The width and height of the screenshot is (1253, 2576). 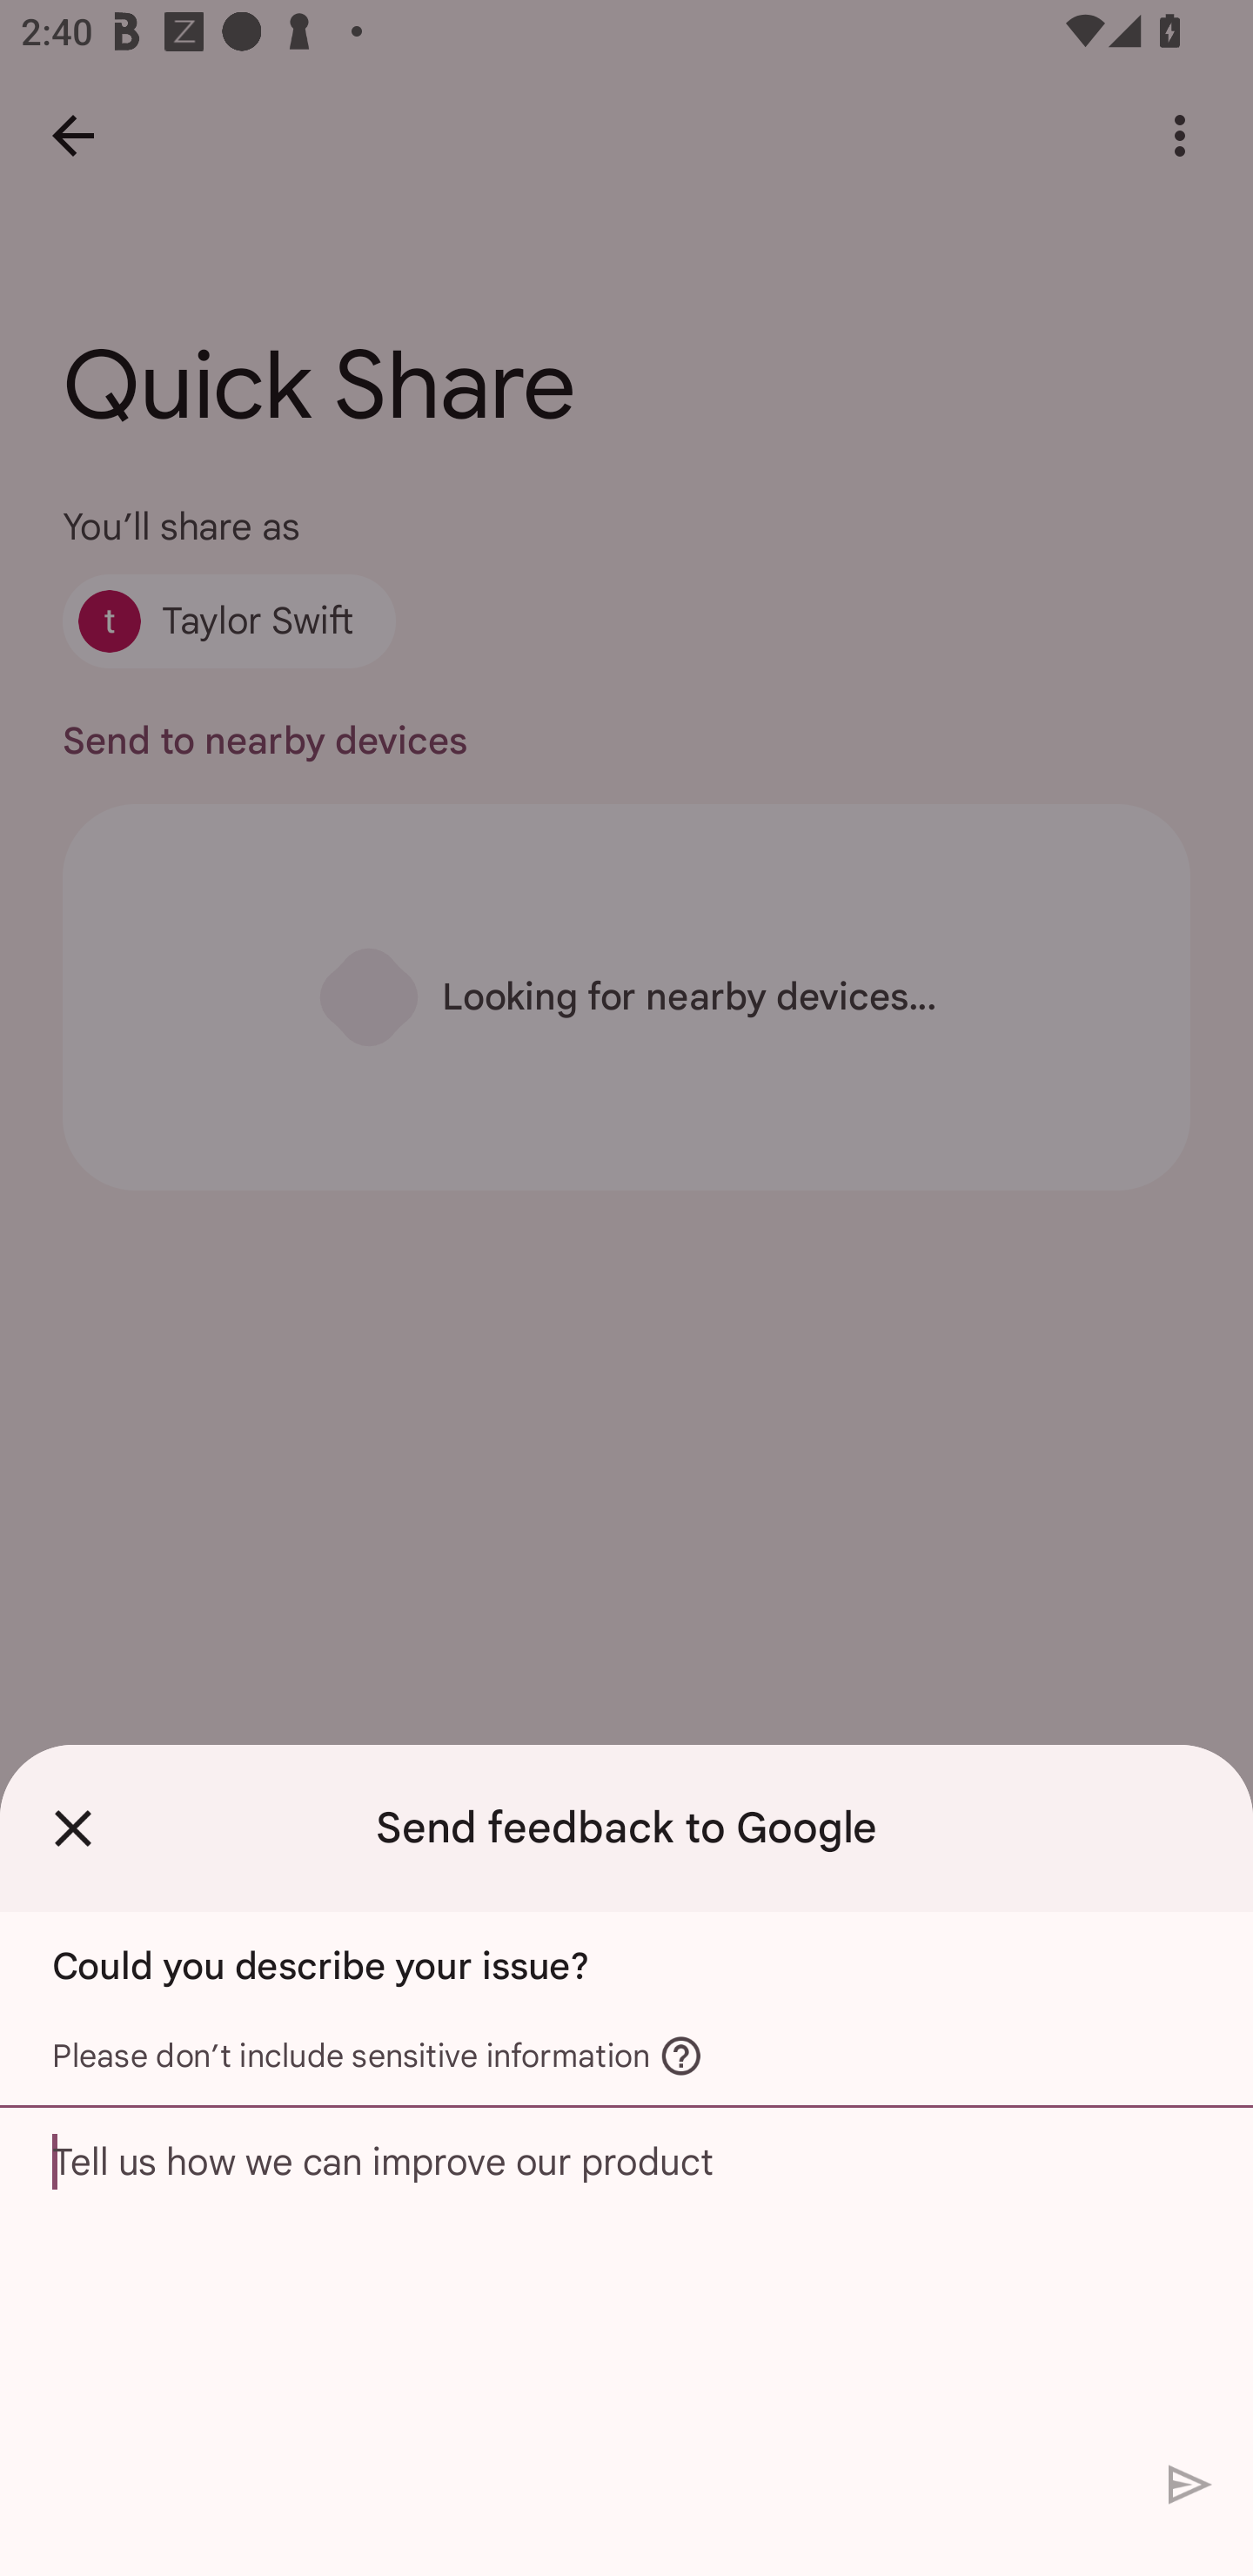 I want to click on Submit the feedback that you entered, so click(x=1190, y=2485).